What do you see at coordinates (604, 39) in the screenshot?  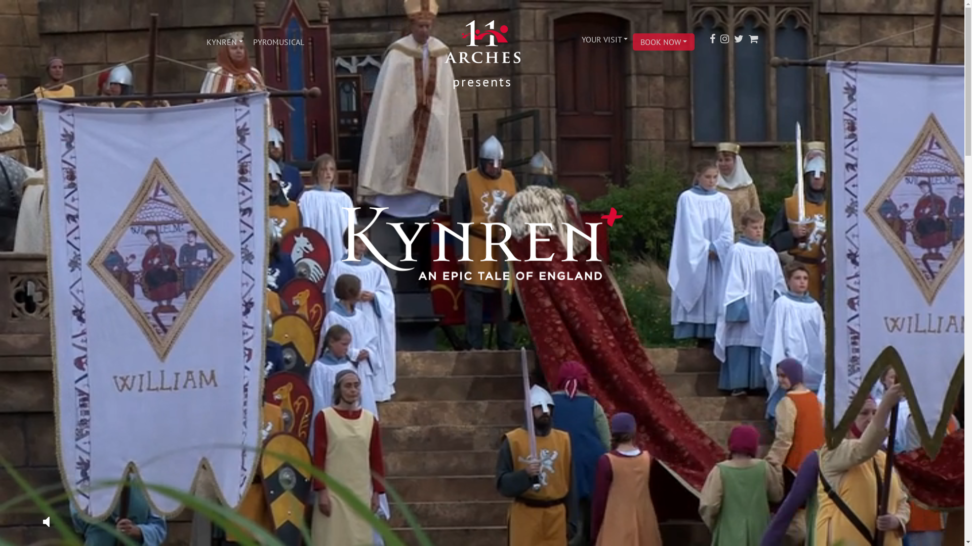 I see `YOUR VISIT` at bounding box center [604, 39].